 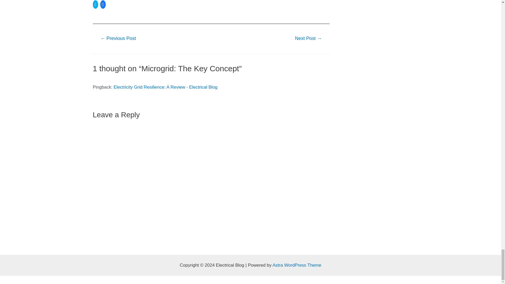 I want to click on Electricity Grid Resilience: A Review - Electrical Blog, so click(x=166, y=87).